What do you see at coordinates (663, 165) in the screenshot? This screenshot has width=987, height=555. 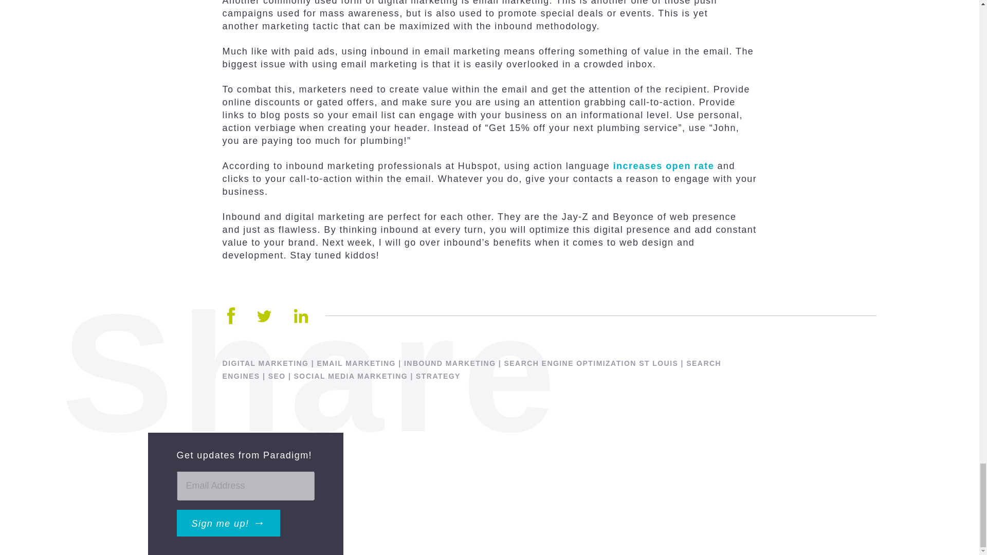 I see `increases open rate` at bounding box center [663, 165].